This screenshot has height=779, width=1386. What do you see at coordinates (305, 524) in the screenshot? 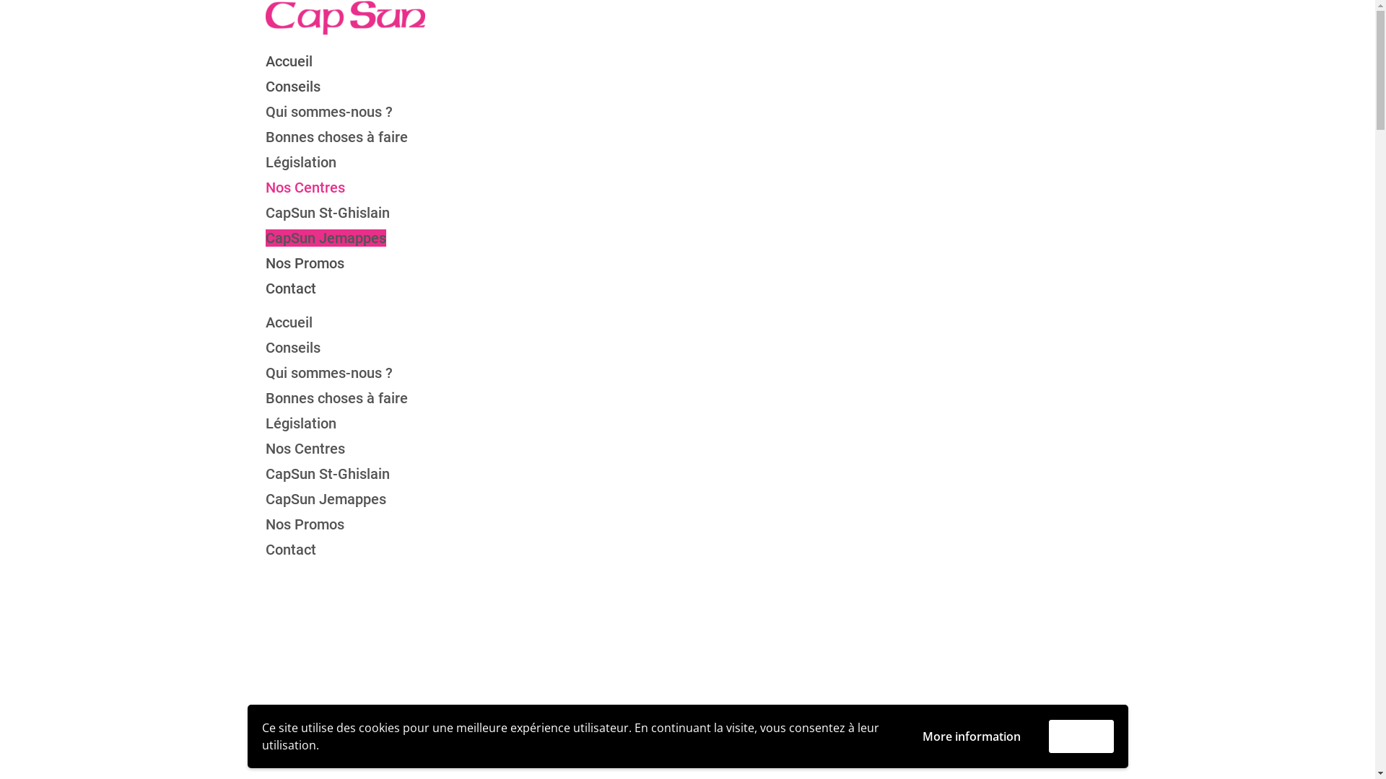
I see `Nos Promos` at bounding box center [305, 524].